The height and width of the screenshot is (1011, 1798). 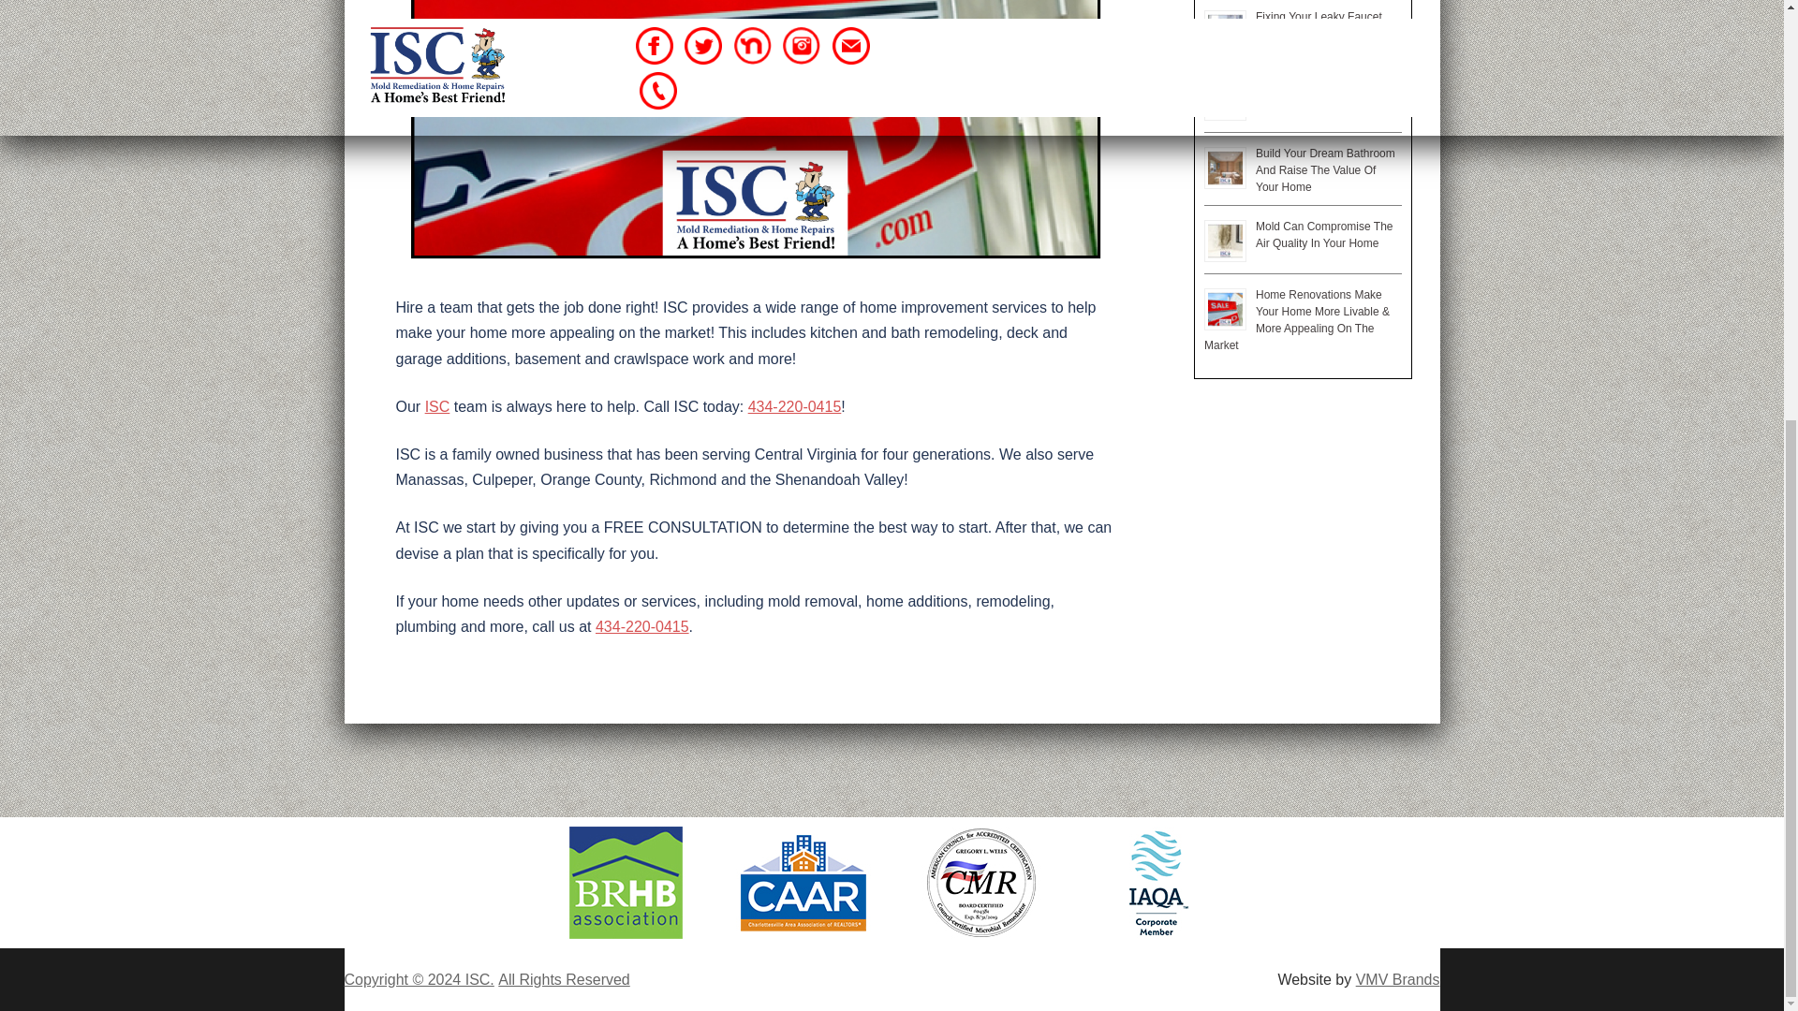 What do you see at coordinates (794, 406) in the screenshot?
I see `434-220-0415` at bounding box center [794, 406].